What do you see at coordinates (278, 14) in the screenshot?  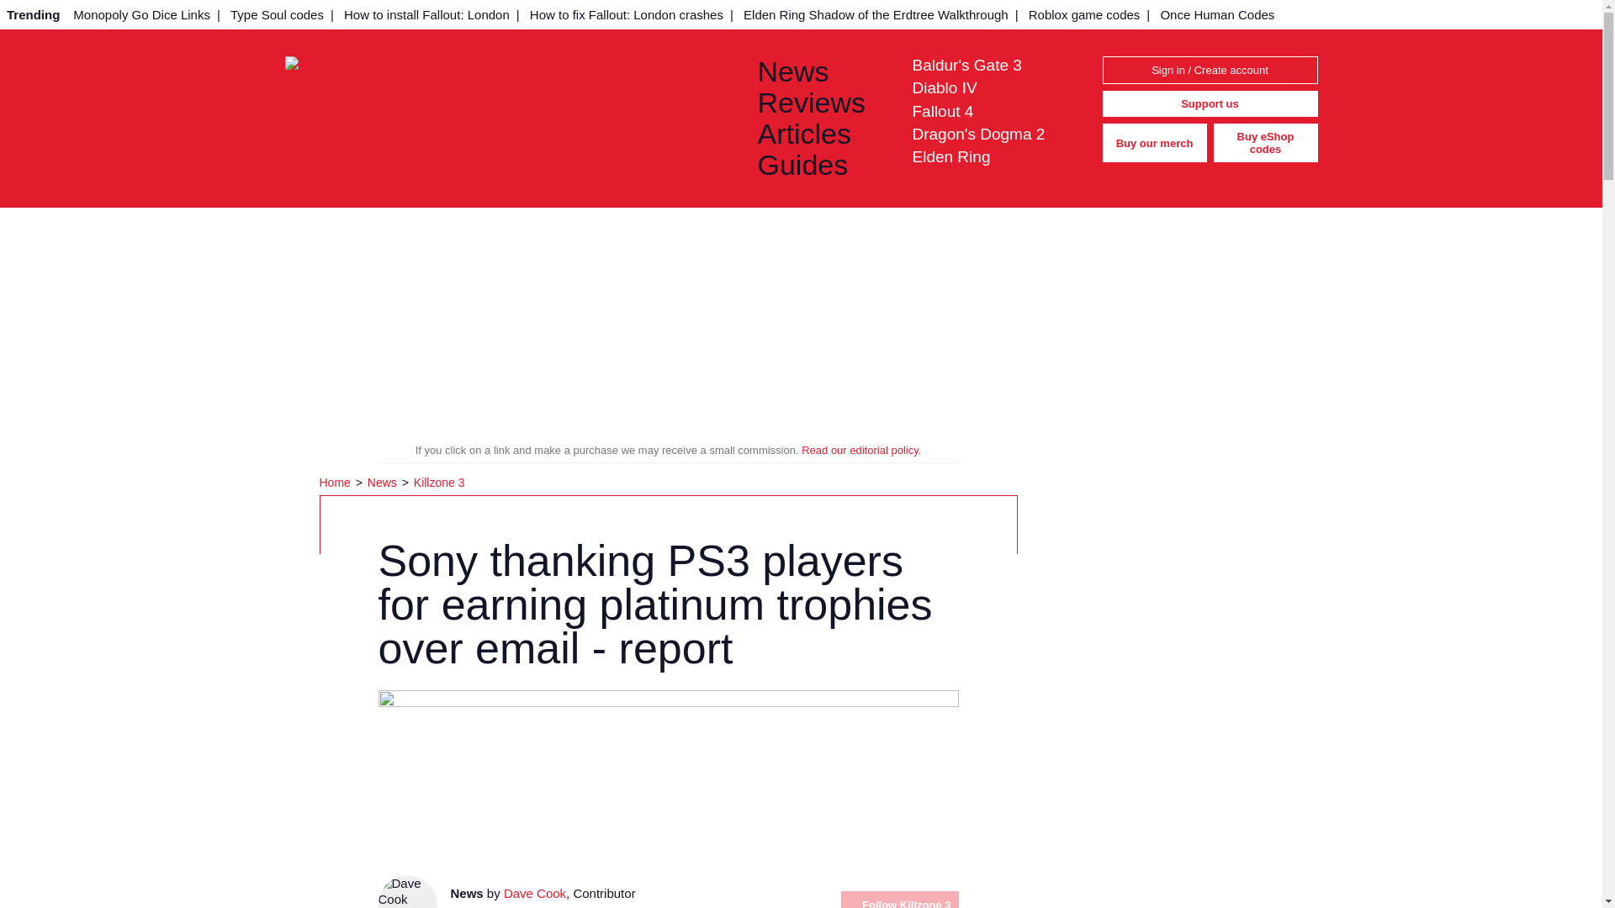 I see `Type Soul codes` at bounding box center [278, 14].